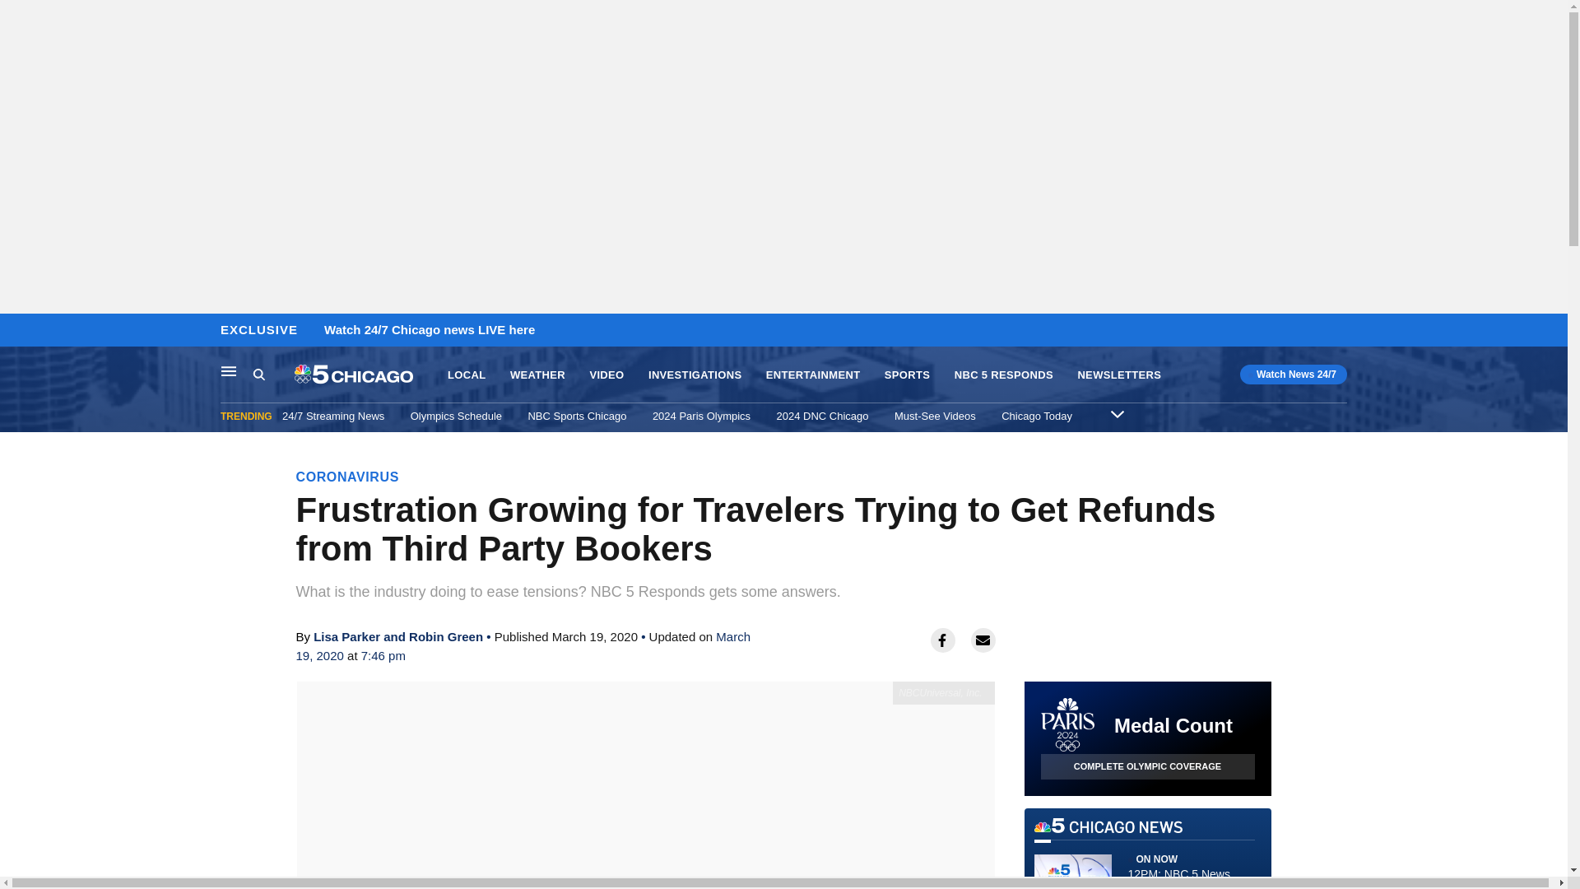 This screenshot has width=1580, height=889. What do you see at coordinates (17, 331) in the screenshot?
I see `Skip to content` at bounding box center [17, 331].